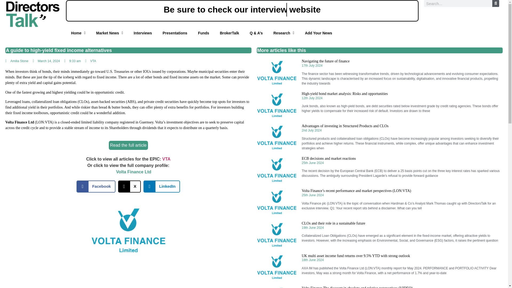 The height and width of the screenshot is (288, 512). Describe the element at coordinates (64, 33) in the screenshot. I see `Interviews` at that location.